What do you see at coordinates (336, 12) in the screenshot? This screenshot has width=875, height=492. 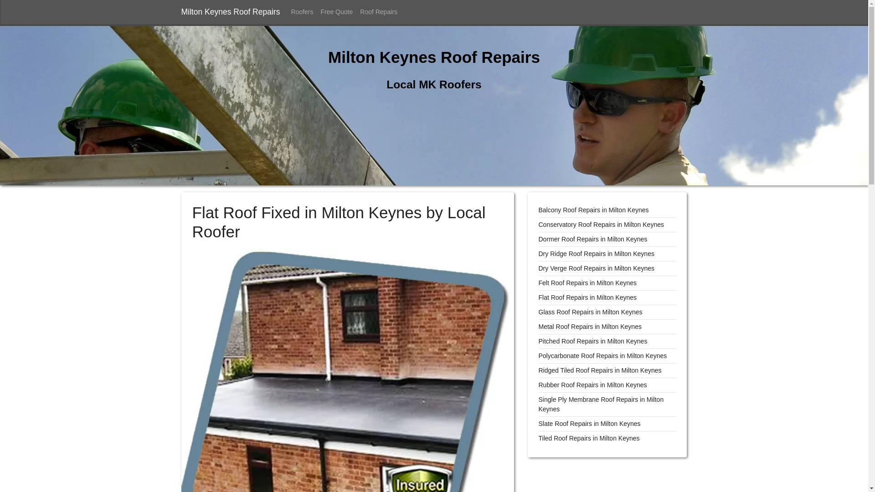 I see `Free Quote` at bounding box center [336, 12].